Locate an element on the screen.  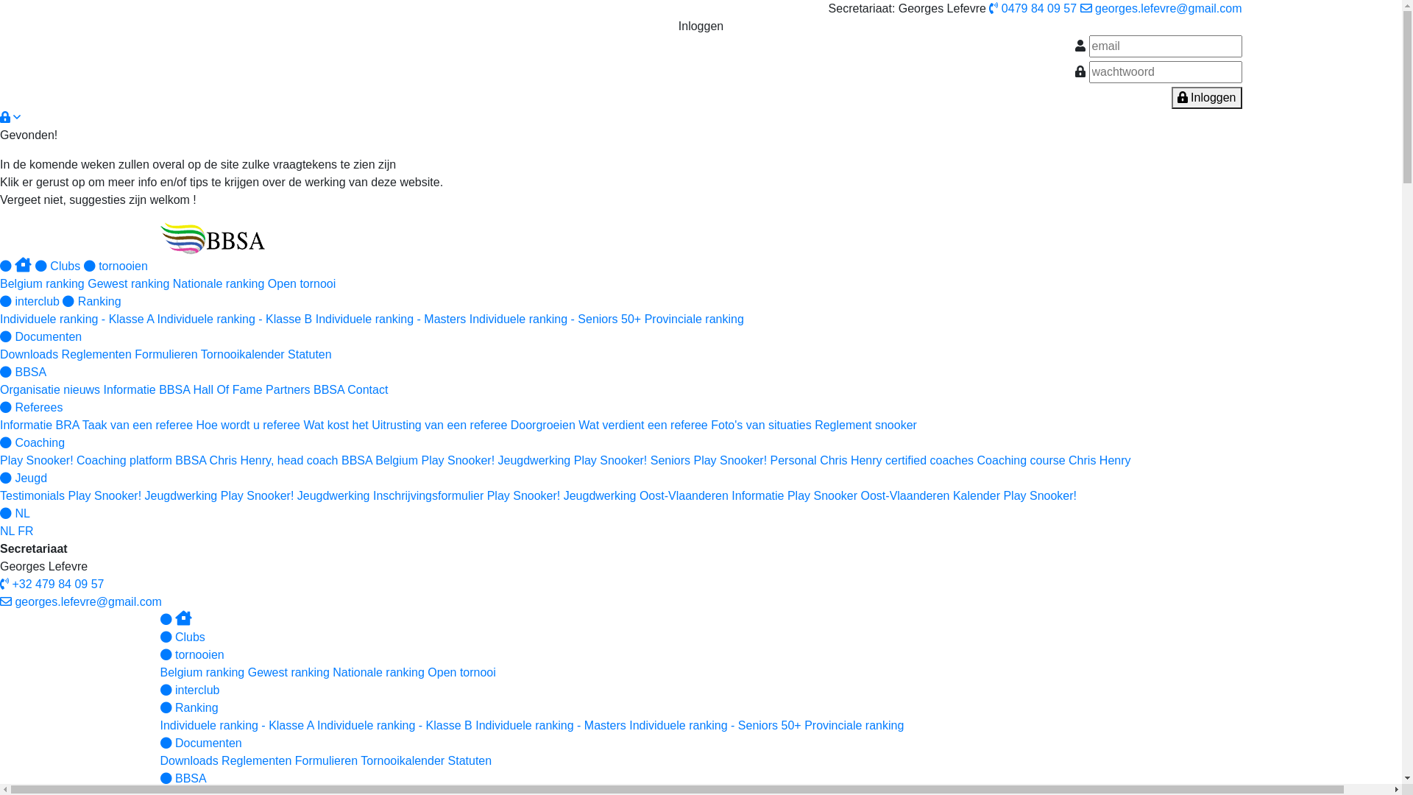
Open tornooi is located at coordinates (302, 284).